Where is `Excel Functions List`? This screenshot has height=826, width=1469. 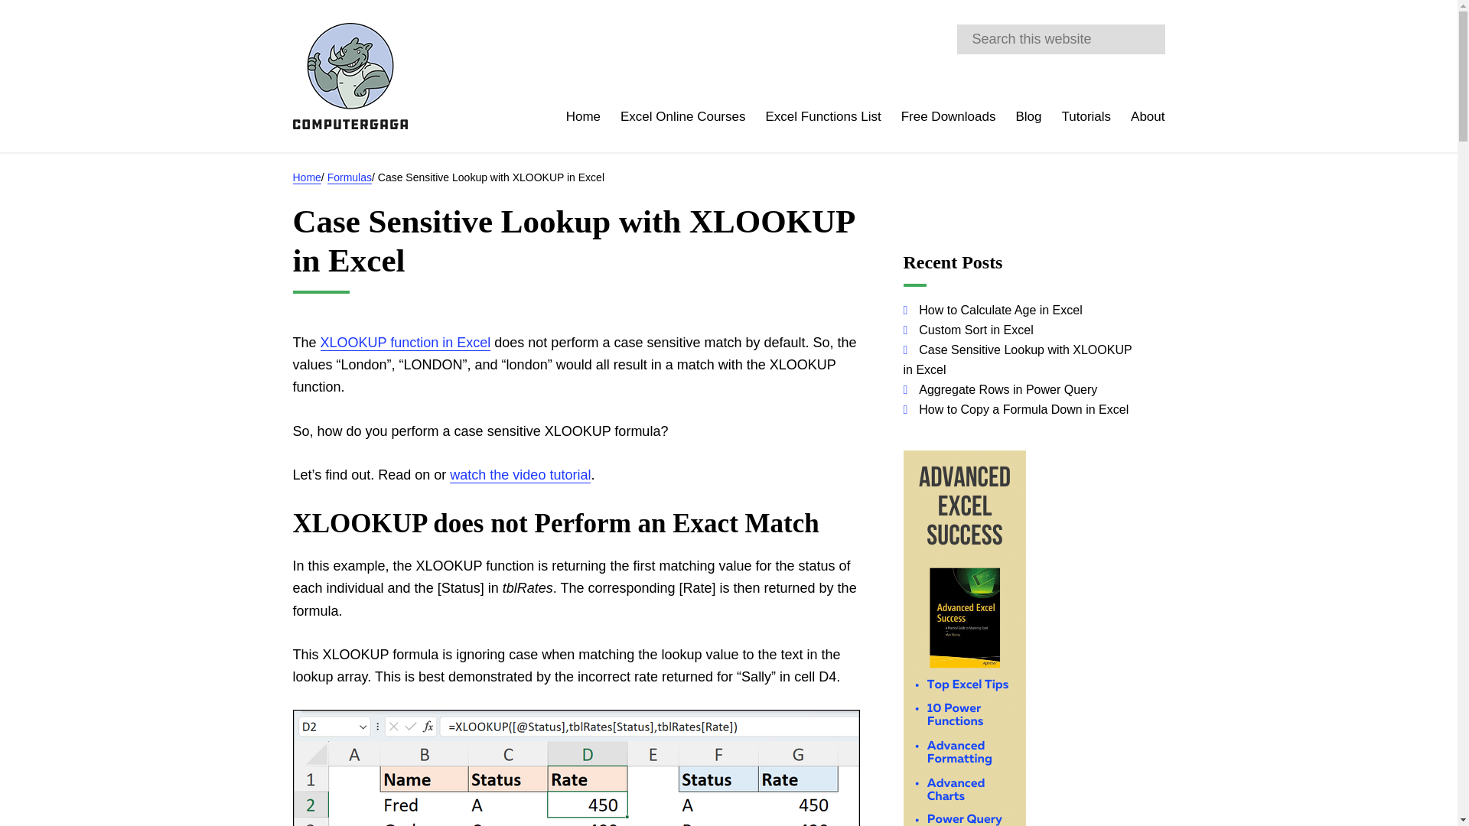 Excel Functions List is located at coordinates (822, 119).